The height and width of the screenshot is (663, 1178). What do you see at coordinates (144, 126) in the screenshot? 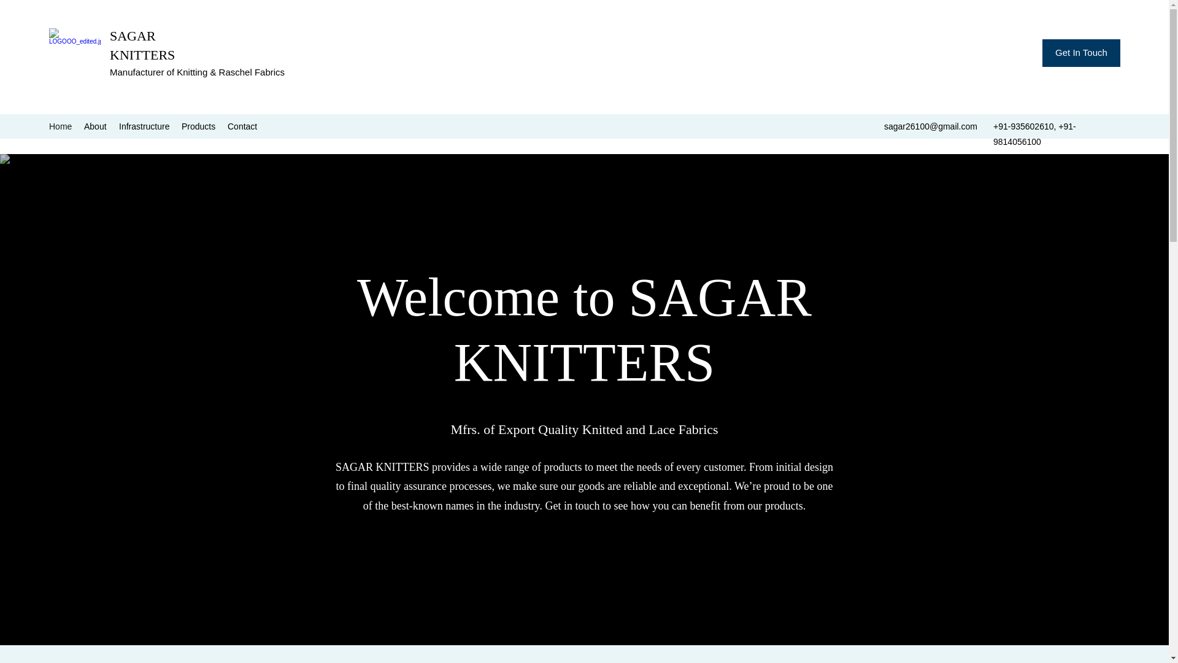
I see `Infrastructure` at bounding box center [144, 126].